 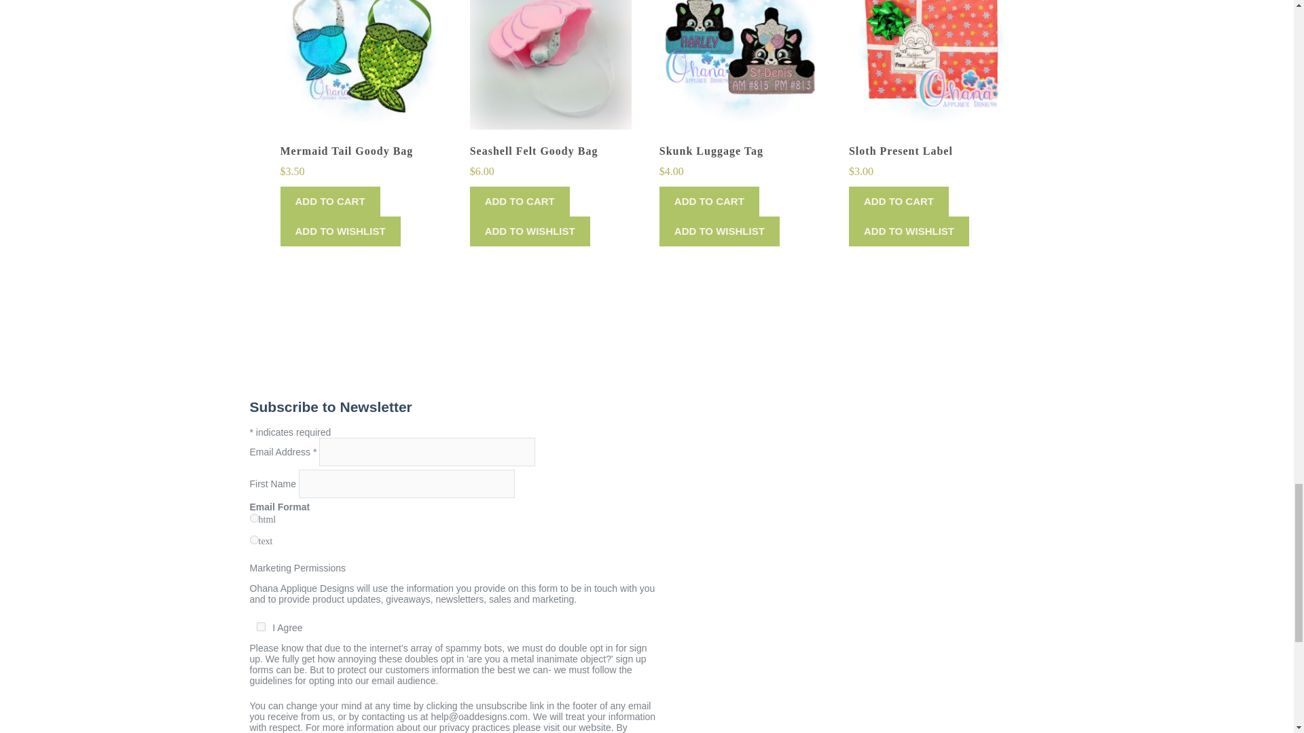 I want to click on html, so click(x=254, y=519).